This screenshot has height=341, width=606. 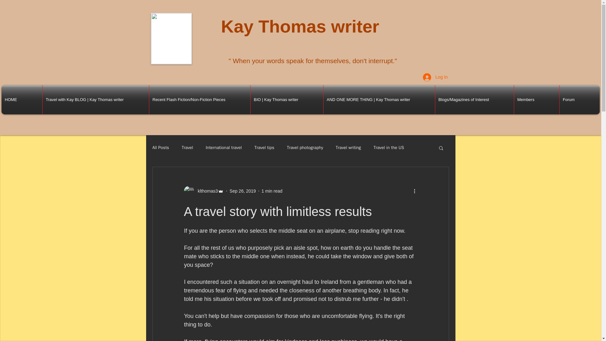 What do you see at coordinates (264, 148) in the screenshot?
I see `Travel tips` at bounding box center [264, 148].